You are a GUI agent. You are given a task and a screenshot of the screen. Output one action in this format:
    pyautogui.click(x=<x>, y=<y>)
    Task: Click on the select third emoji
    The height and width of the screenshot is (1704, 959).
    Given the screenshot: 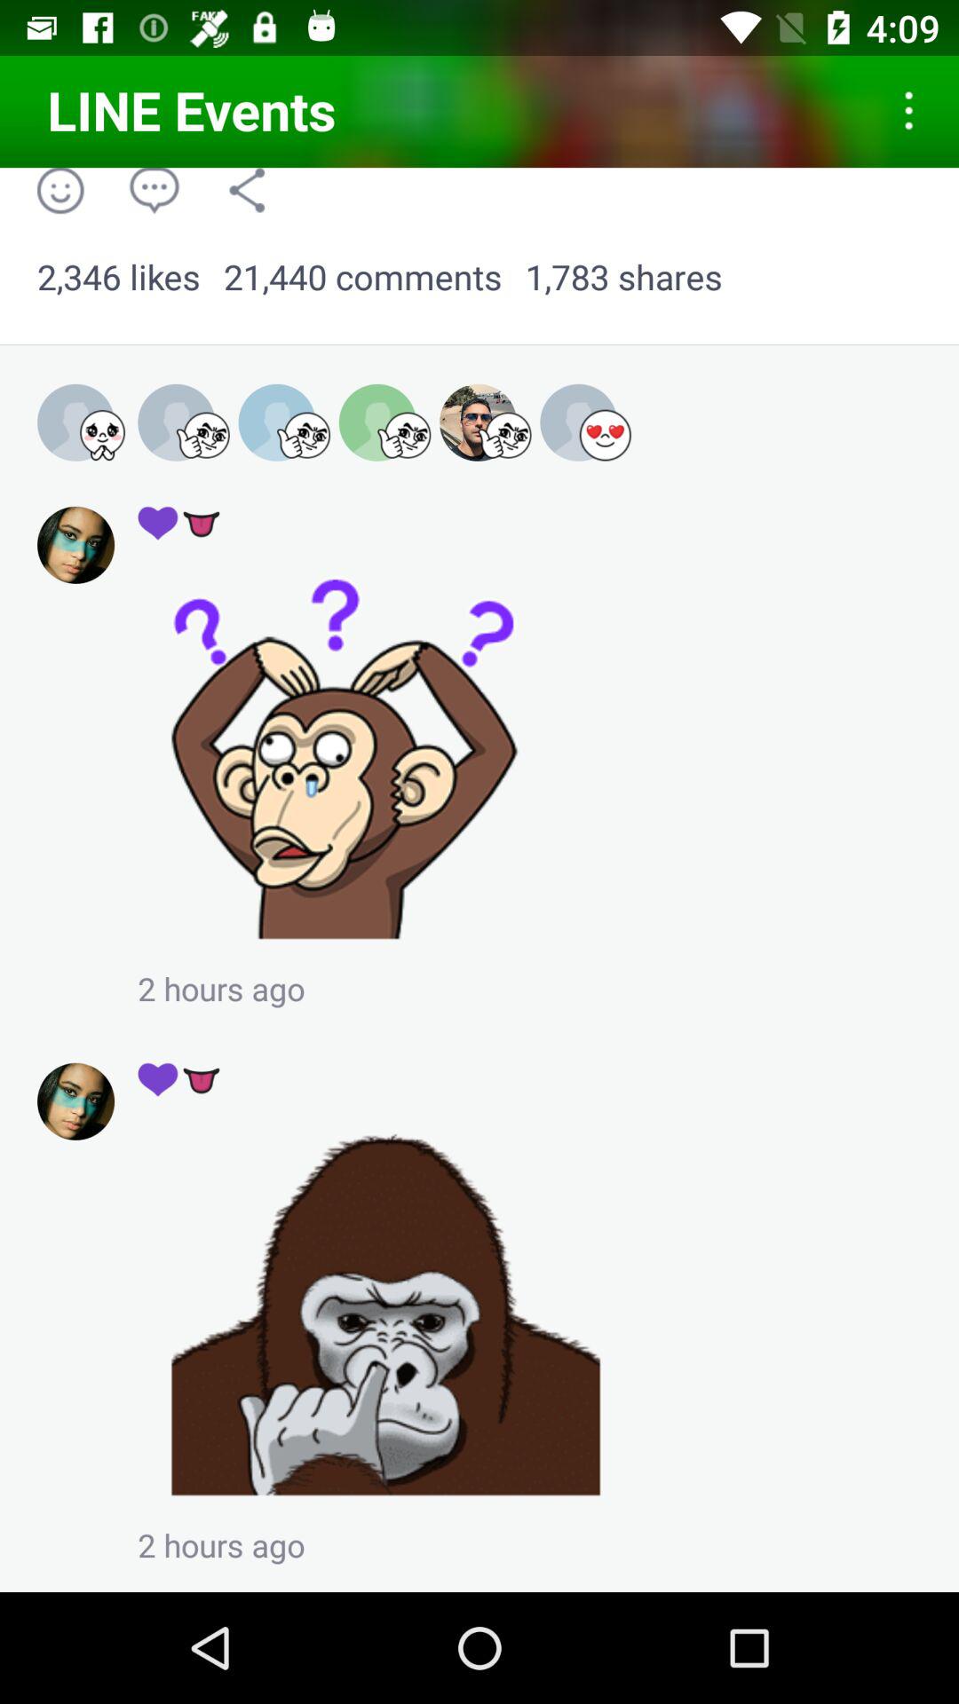 What is the action you would take?
    pyautogui.click(x=304, y=435)
    